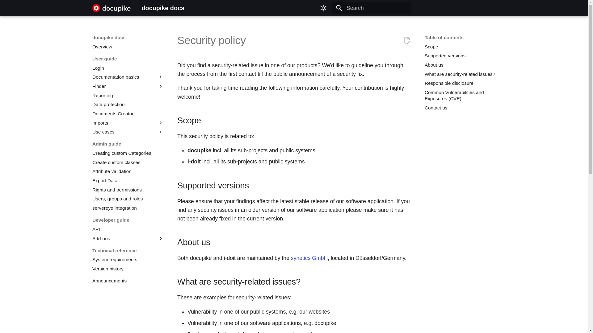 The height and width of the screenshot is (333, 593). Describe the element at coordinates (111, 8) in the screenshot. I see `docupike docs` at that location.